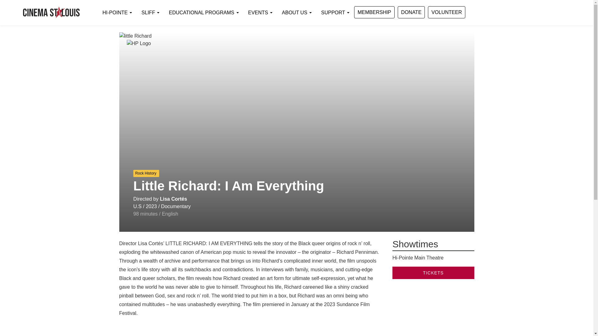 The width and height of the screenshot is (598, 336). Describe the element at coordinates (204, 12) in the screenshot. I see `EDUCATIONAL PROGRAMS` at that location.